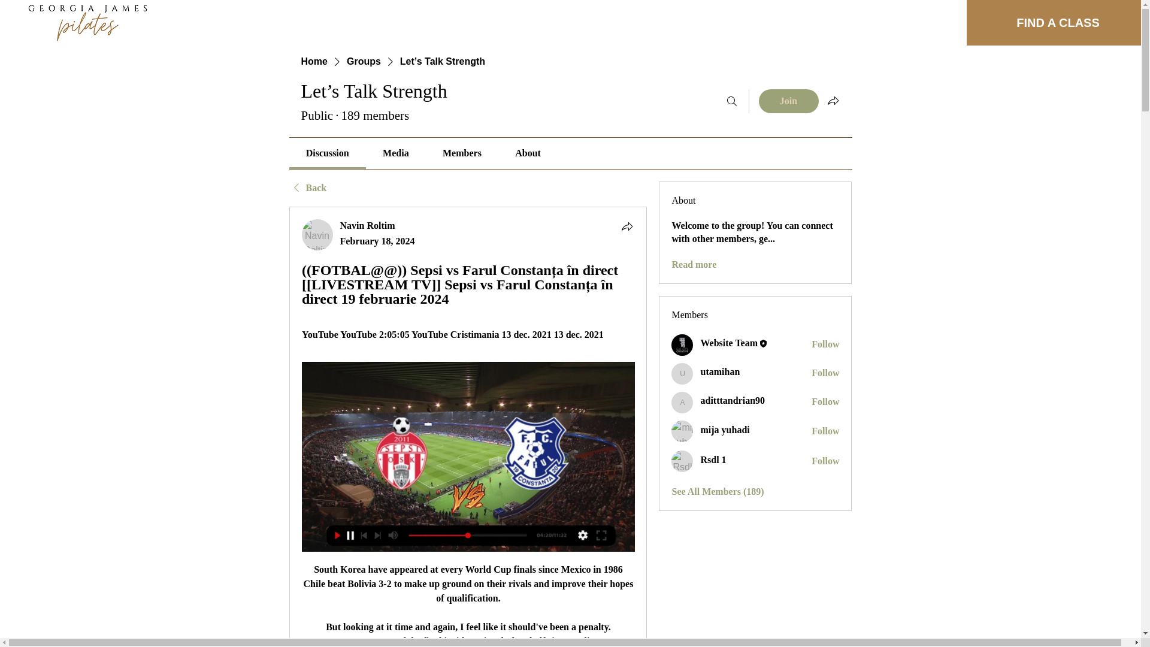 The image size is (1150, 647). I want to click on Website Team, so click(682, 345).